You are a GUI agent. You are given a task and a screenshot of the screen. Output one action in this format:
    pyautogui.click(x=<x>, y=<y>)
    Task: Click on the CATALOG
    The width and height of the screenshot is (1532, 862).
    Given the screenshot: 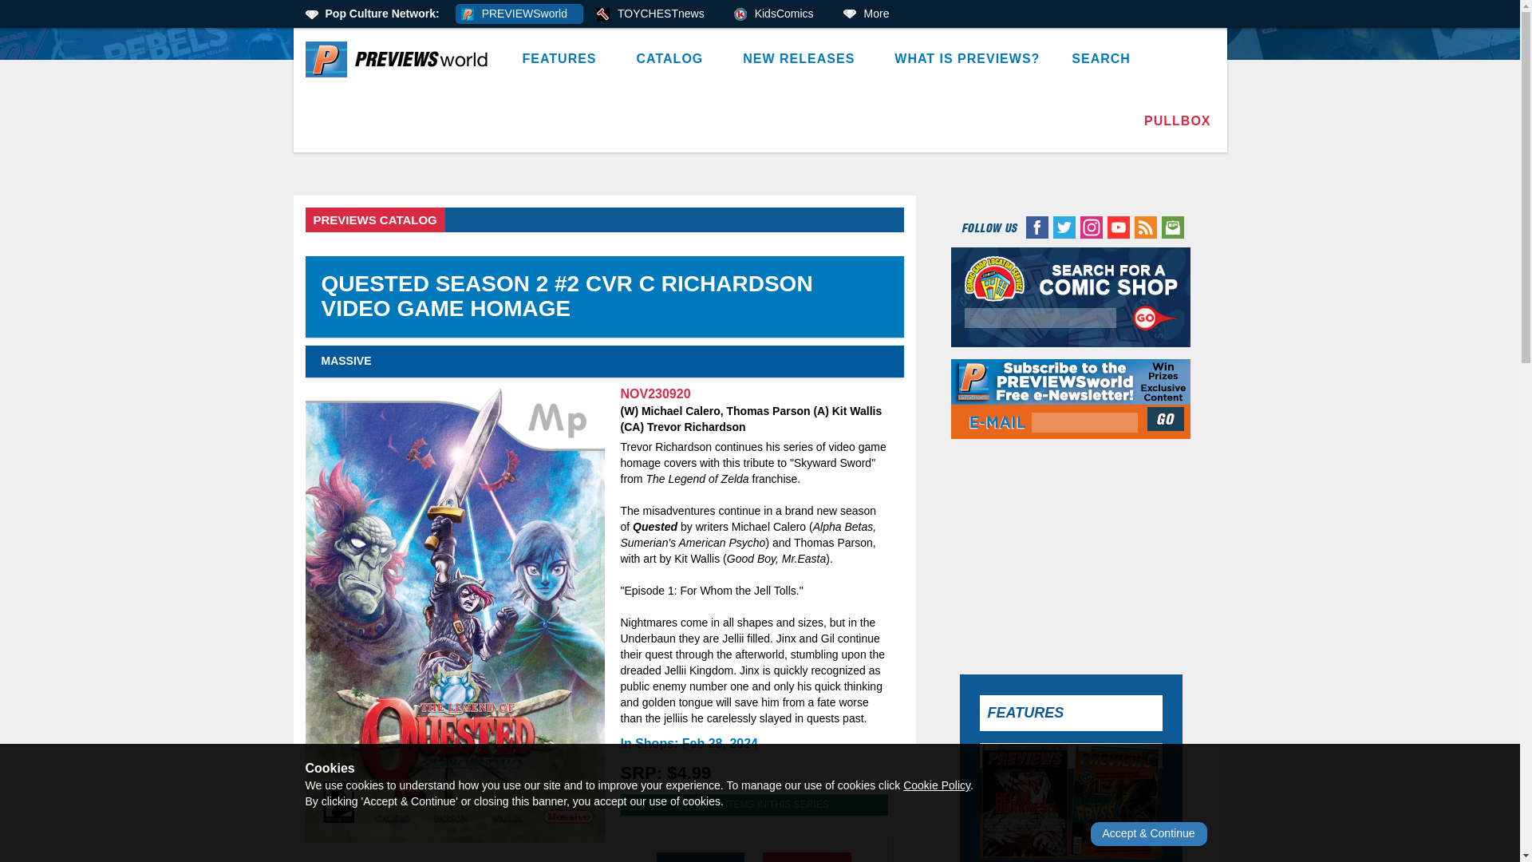 What is the action you would take?
    pyautogui.click(x=673, y=59)
    